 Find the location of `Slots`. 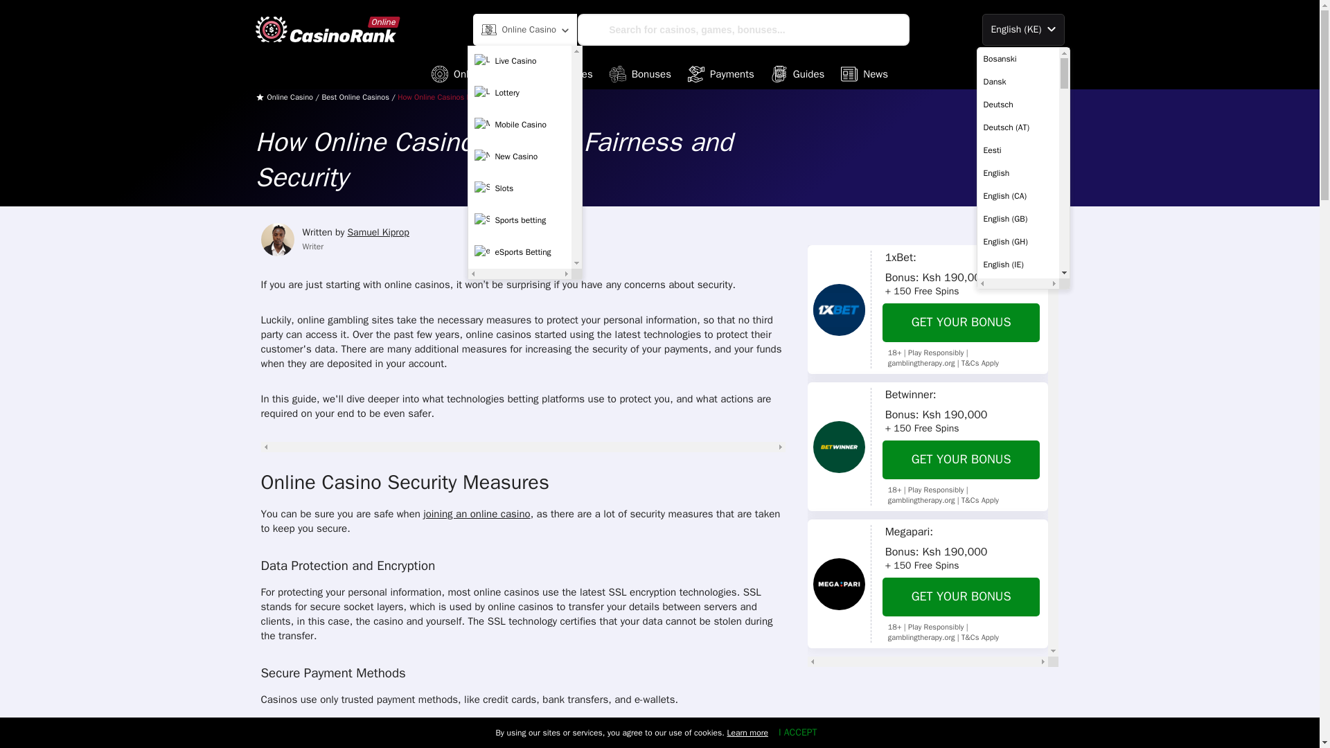

Slots is located at coordinates (520, 188).